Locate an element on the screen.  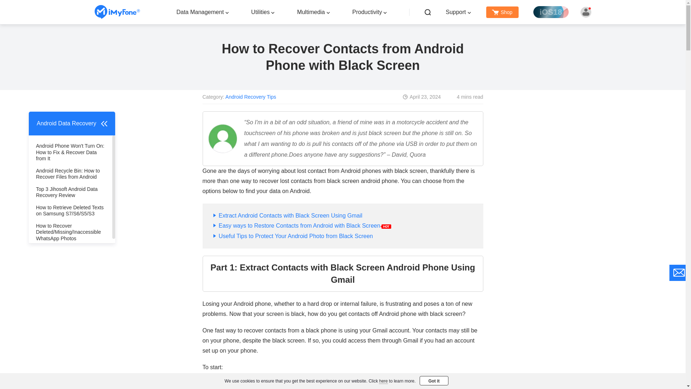
Utilities is located at coordinates (261, 12).